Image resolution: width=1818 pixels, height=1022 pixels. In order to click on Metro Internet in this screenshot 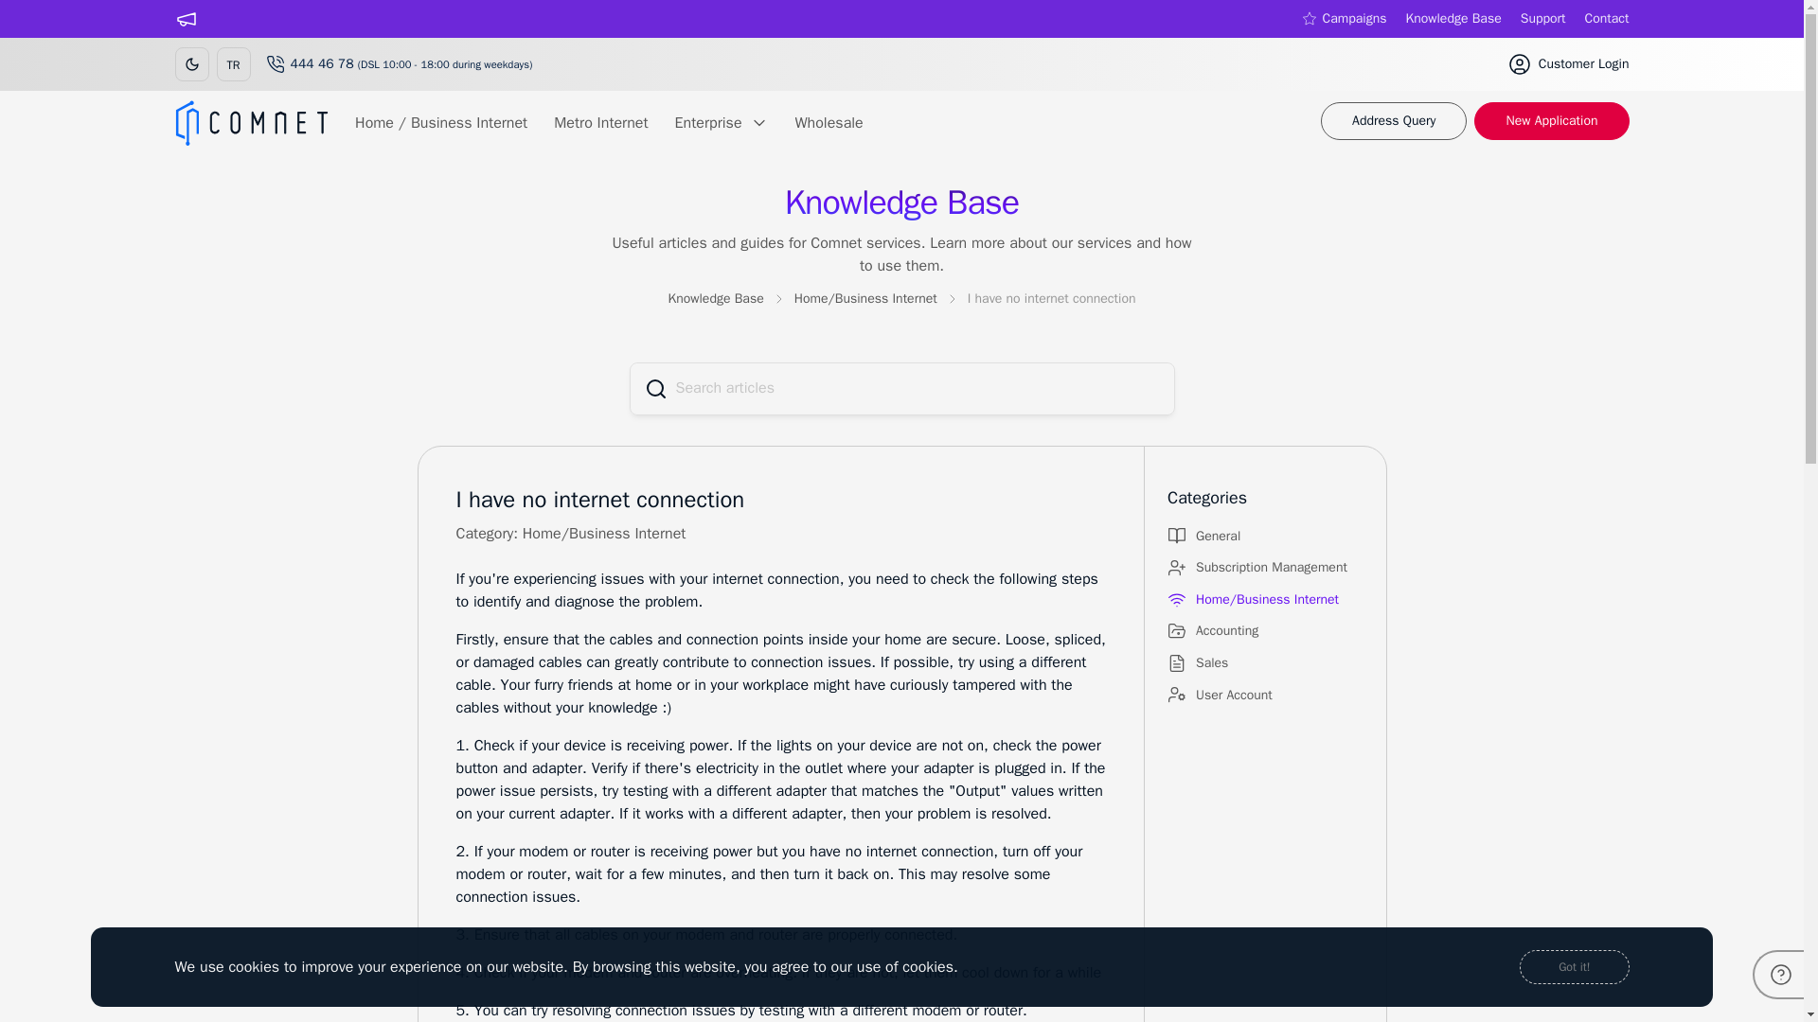, I will do `click(600, 122)`.